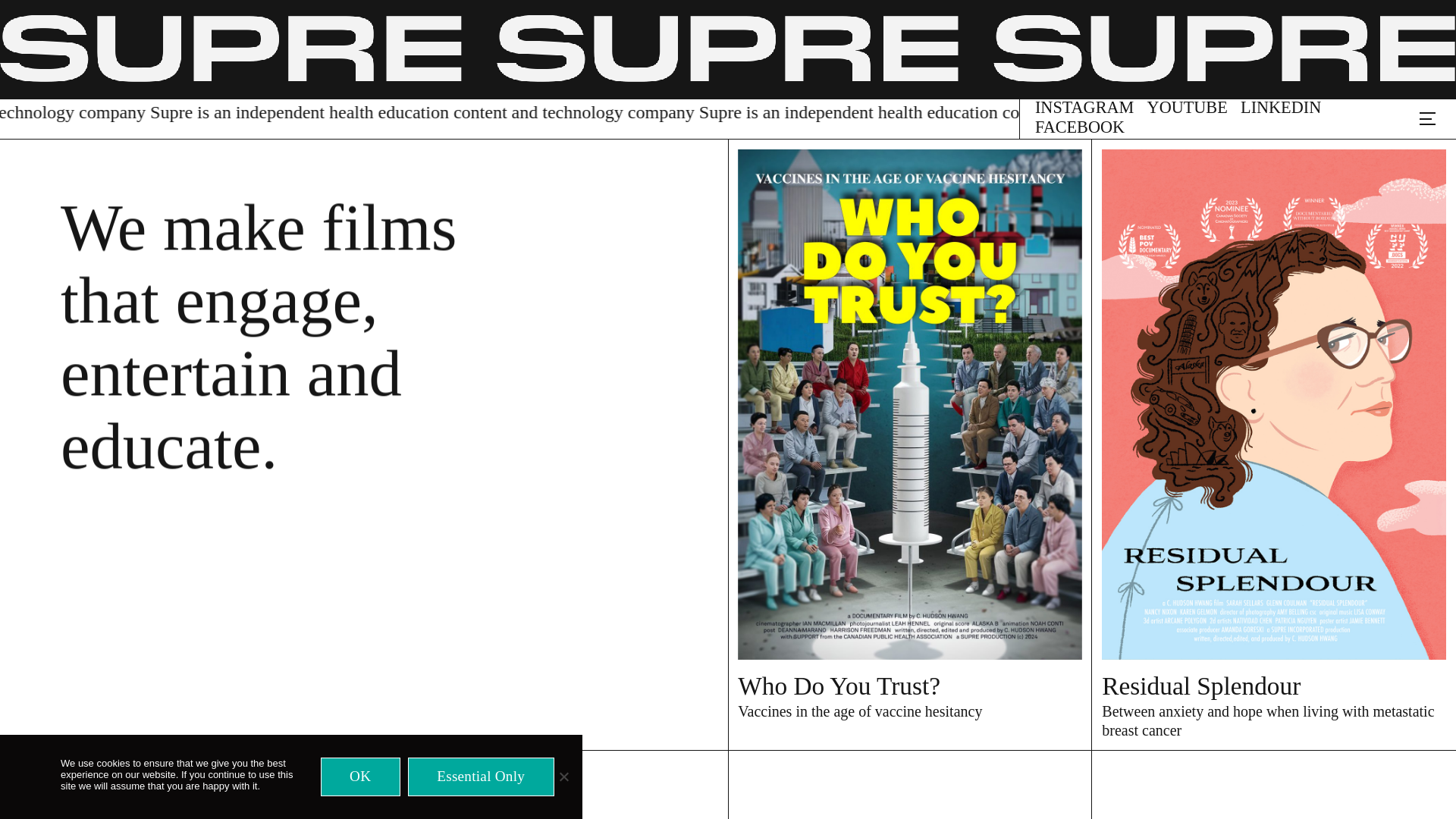  I want to click on YOUTUBE, so click(1187, 108).